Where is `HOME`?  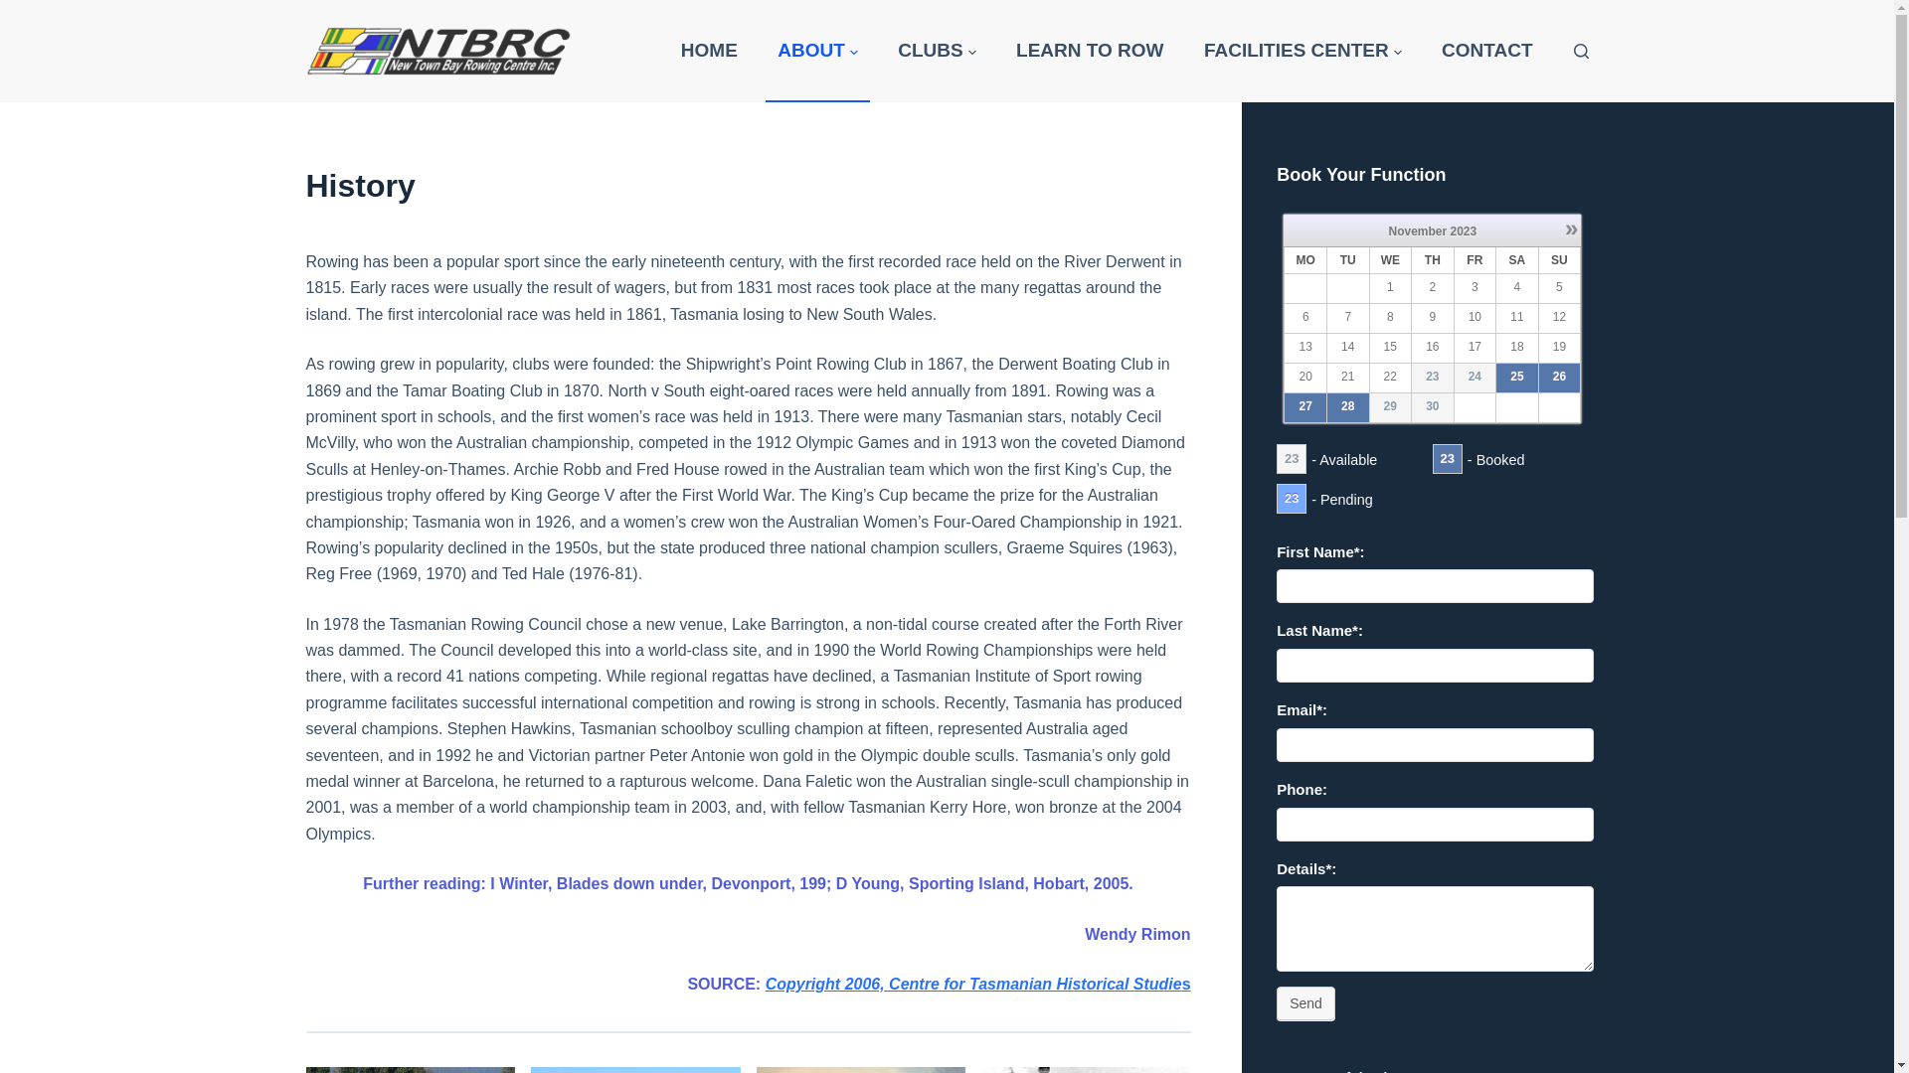 HOME is located at coordinates (709, 52).